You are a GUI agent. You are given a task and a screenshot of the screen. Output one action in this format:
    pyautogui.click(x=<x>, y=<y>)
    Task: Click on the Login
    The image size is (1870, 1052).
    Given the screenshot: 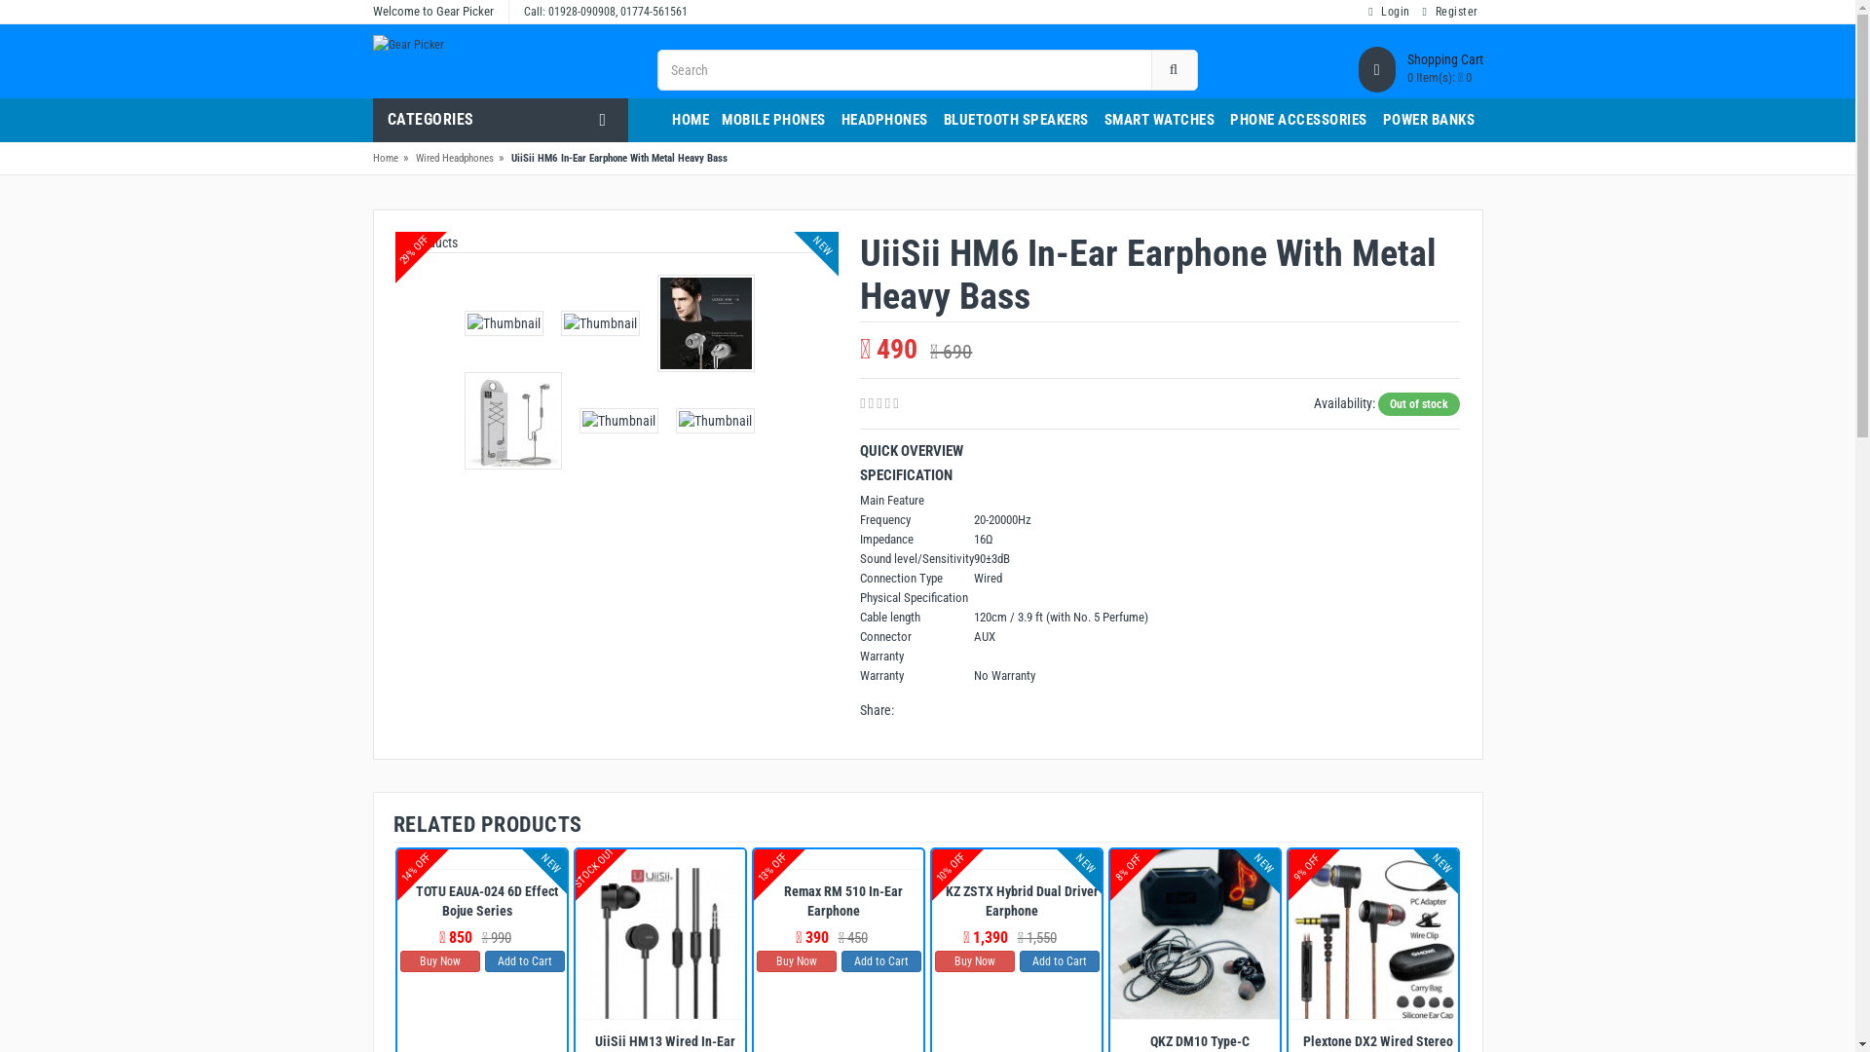 What is the action you would take?
    pyautogui.click(x=1389, y=12)
    